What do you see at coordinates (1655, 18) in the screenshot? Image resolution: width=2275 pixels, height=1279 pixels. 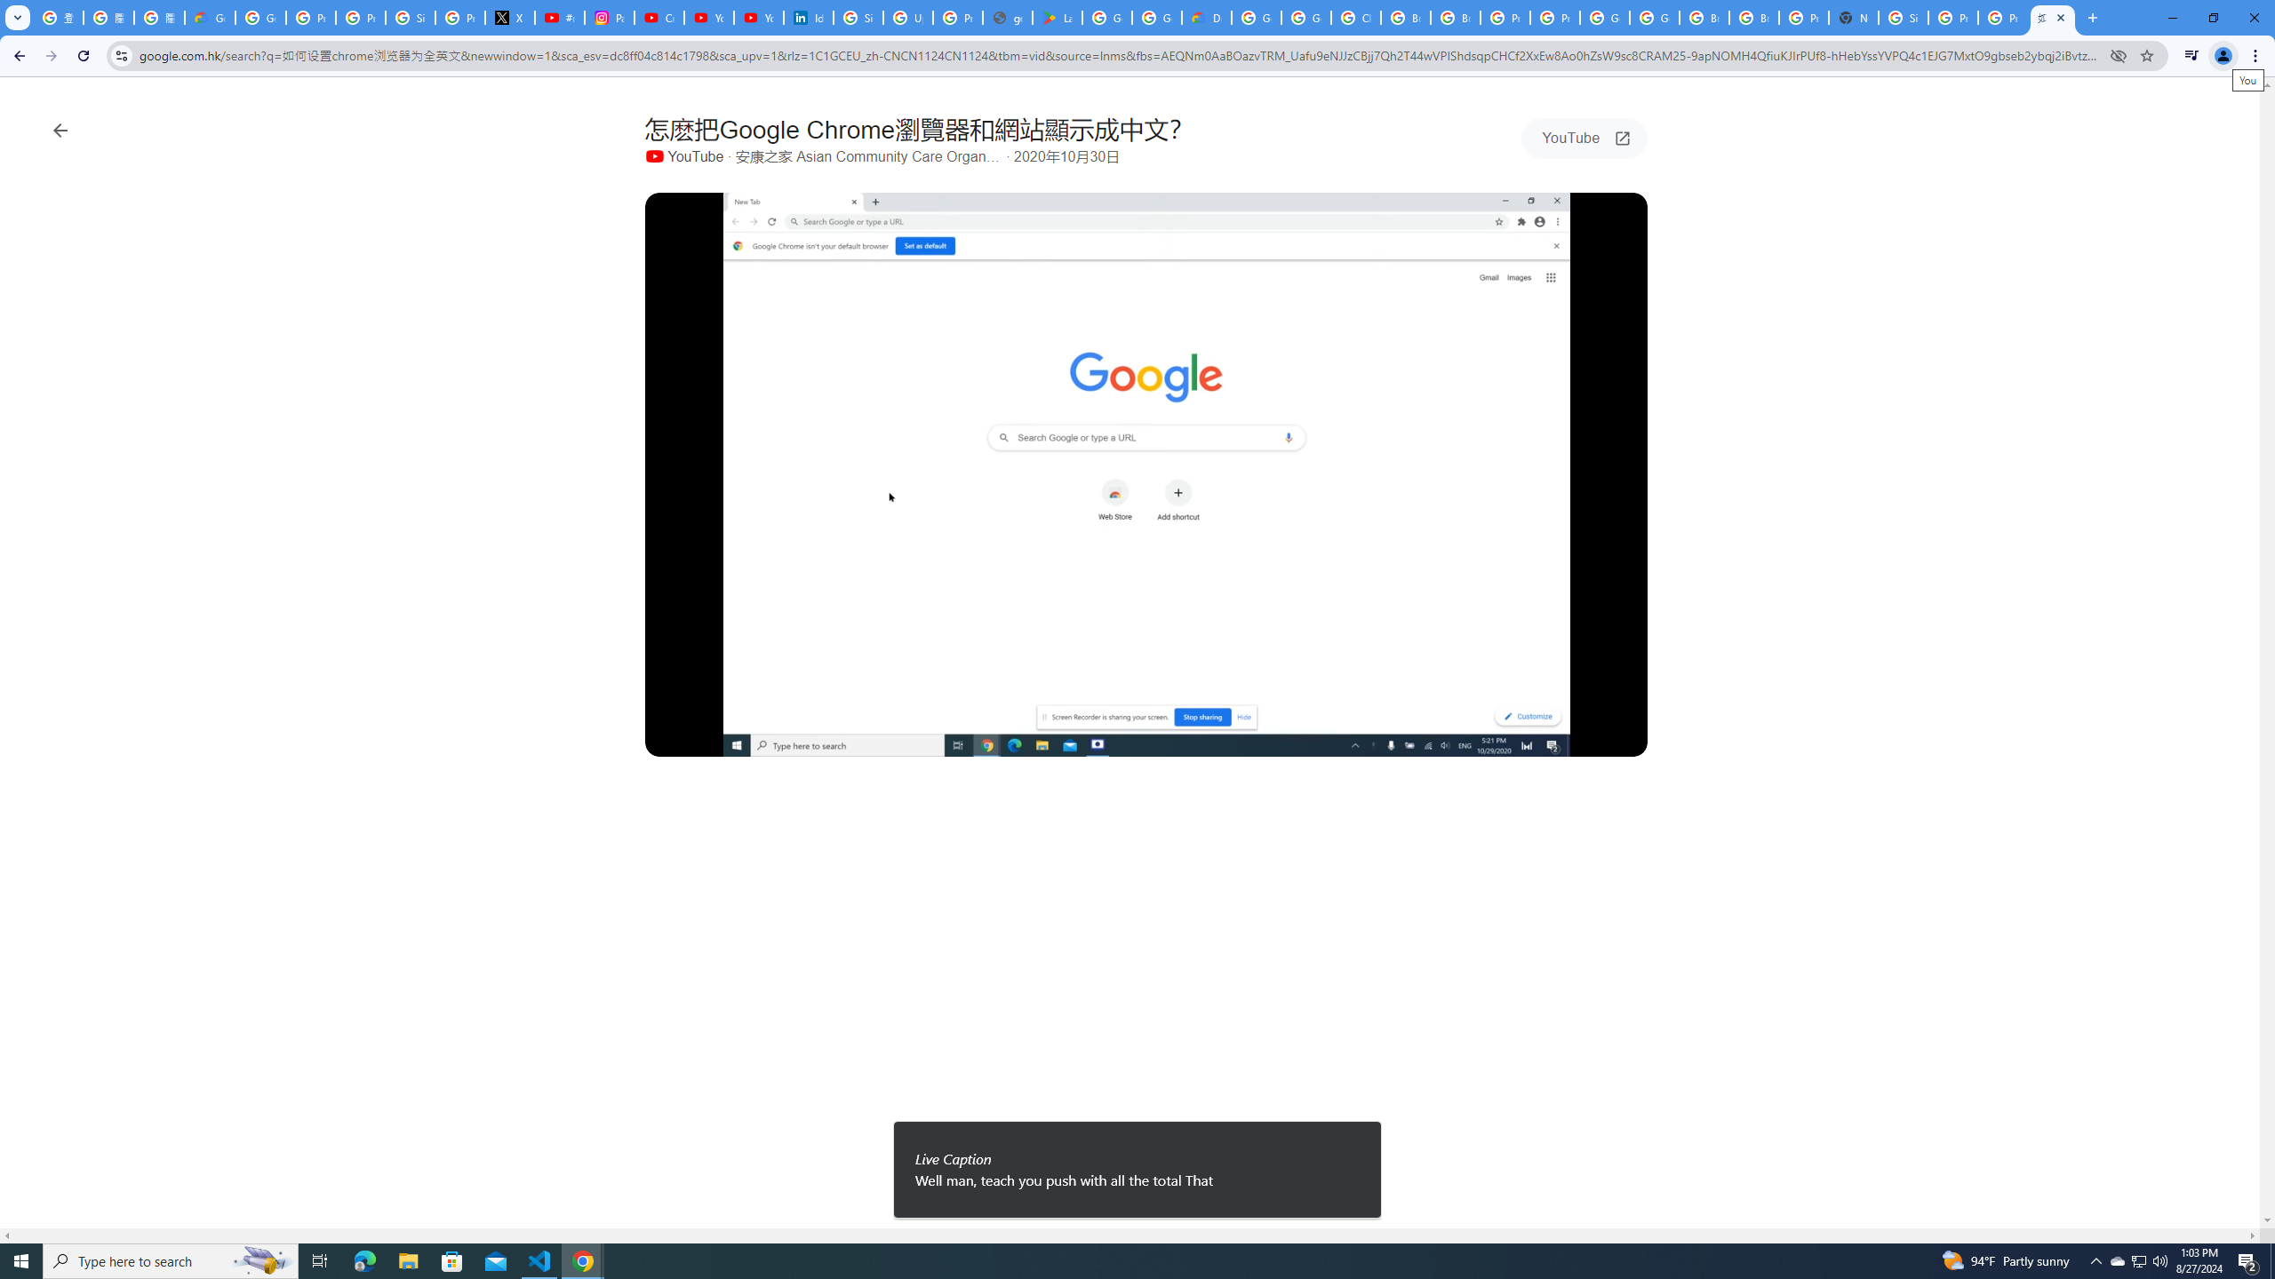 I see `Google Cloud Platform` at bounding box center [1655, 18].